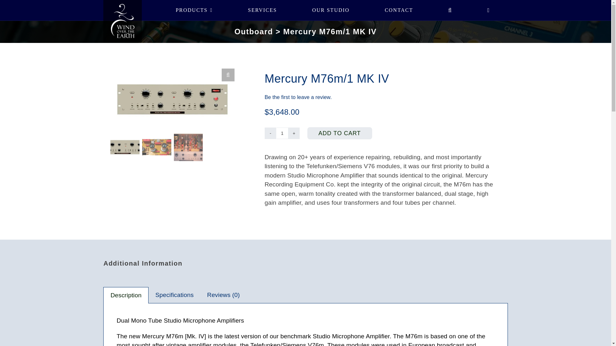 The image size is (616, 346). I want to click on PRODUCTS, so click(194, 10).